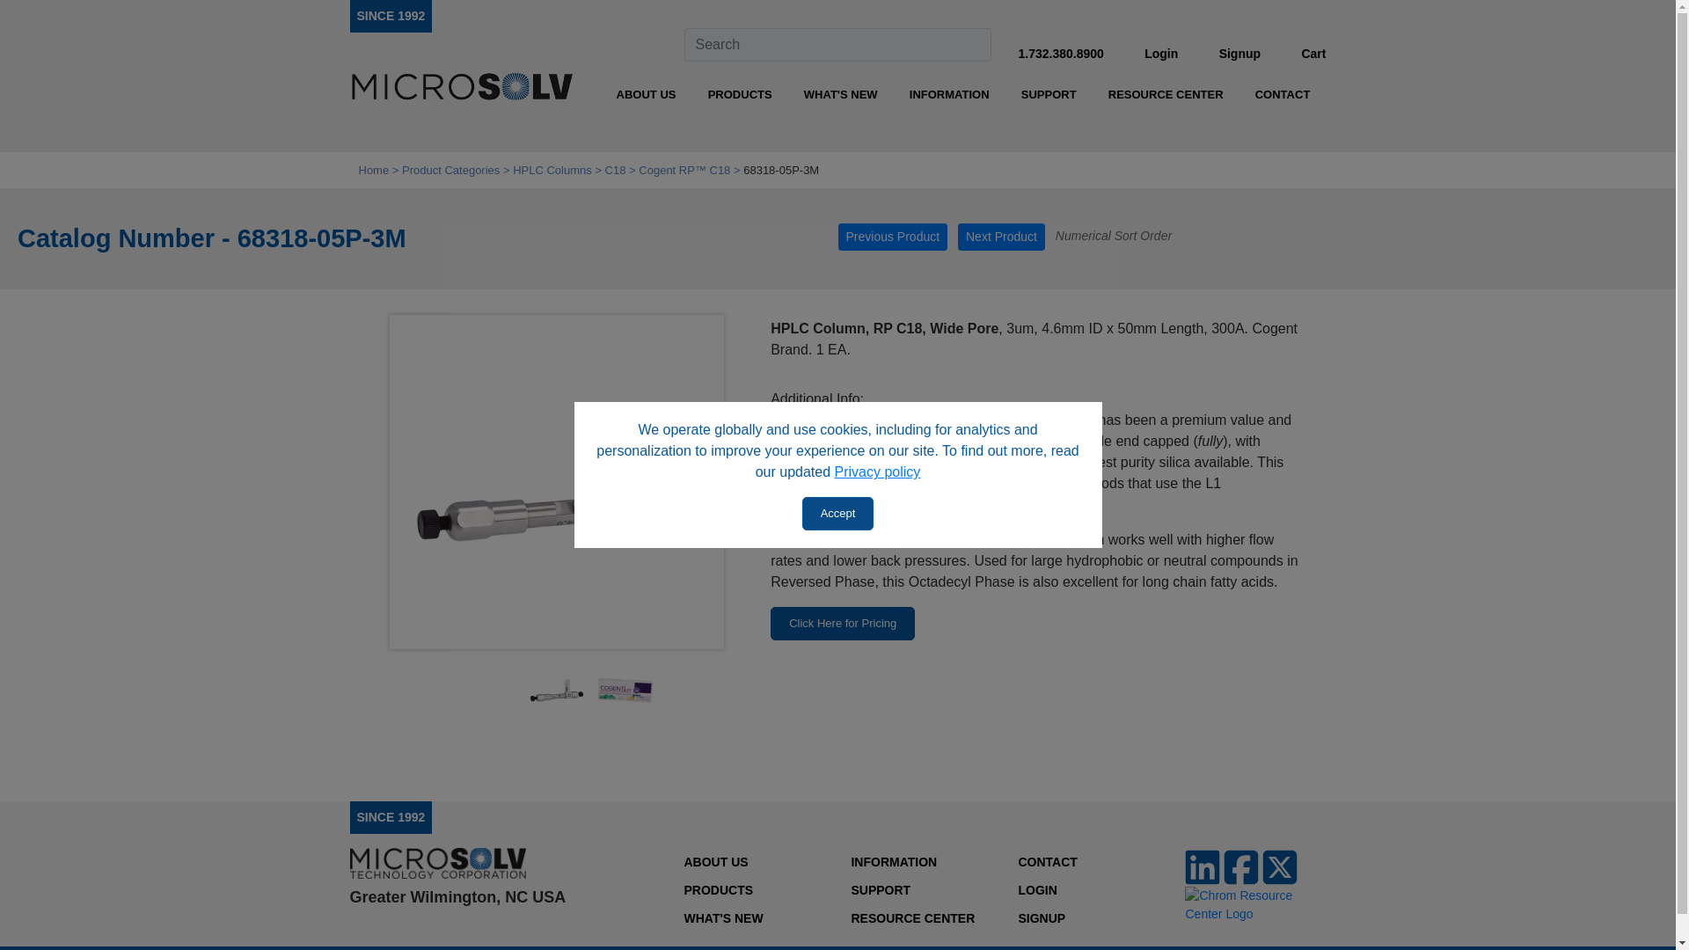  What do you see at coordinates (1312, 53) in the screenshot?
I see `Cart` at bounding box center [1312, 53].